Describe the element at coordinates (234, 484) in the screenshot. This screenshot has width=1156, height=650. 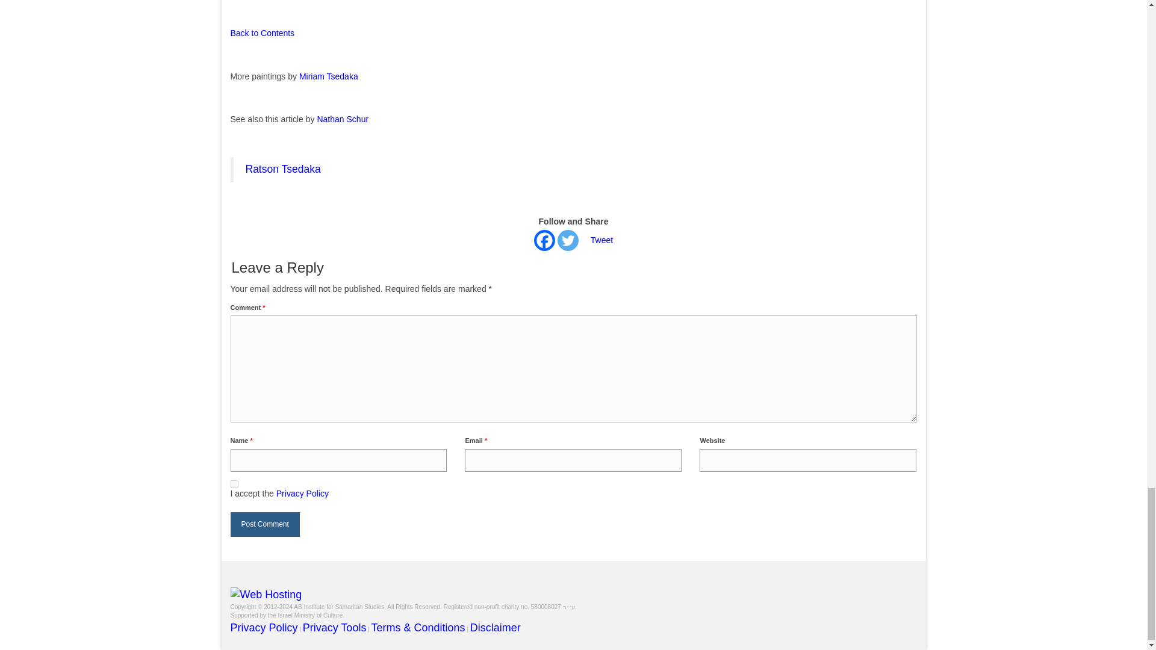
I see `1` at that location.